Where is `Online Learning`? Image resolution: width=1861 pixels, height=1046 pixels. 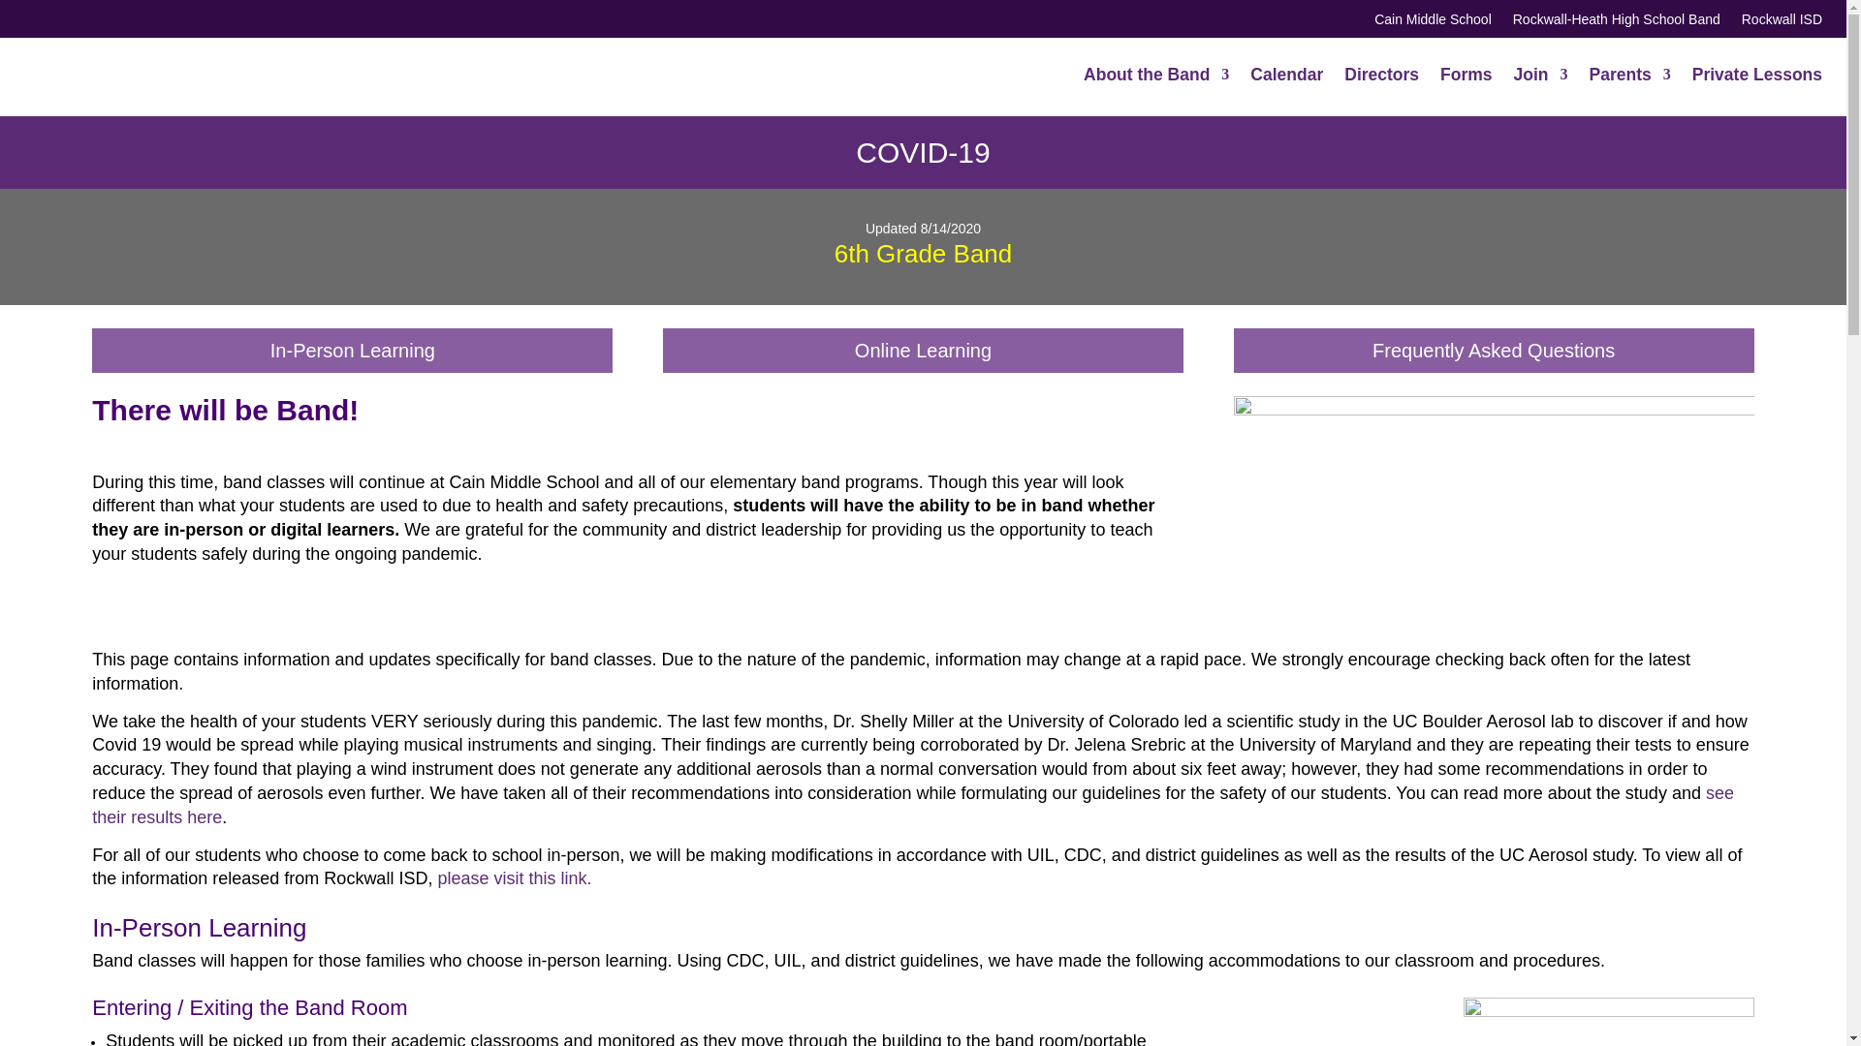 Online Learning is located at coordinates (923, 351).